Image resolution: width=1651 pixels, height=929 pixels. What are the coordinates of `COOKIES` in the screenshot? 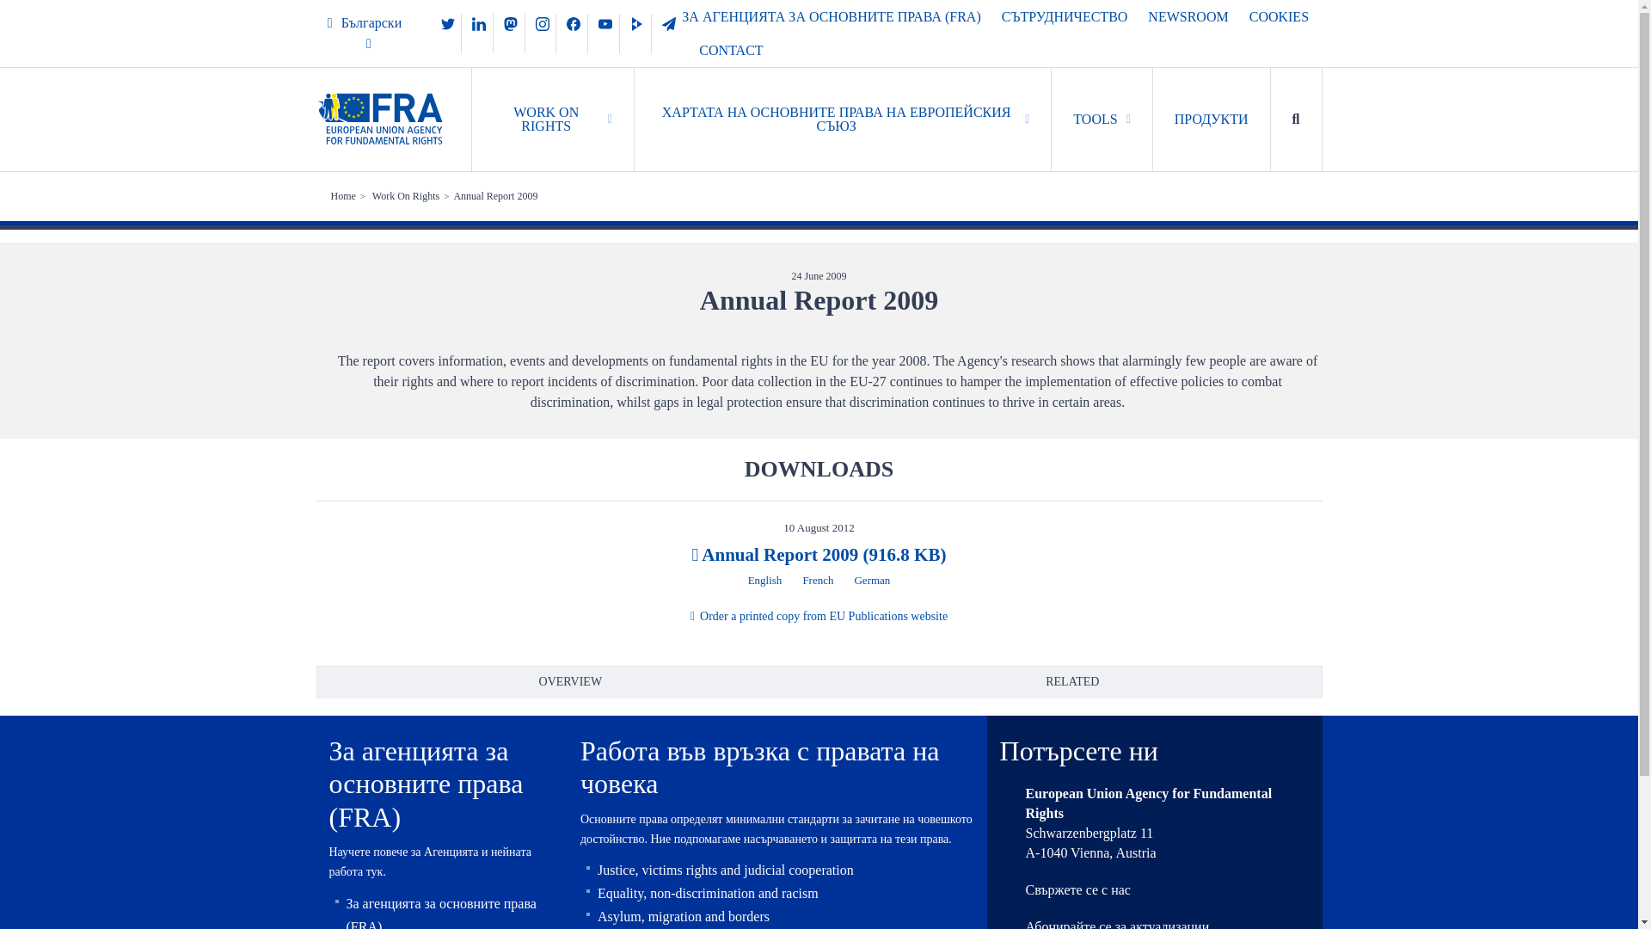 It's located at (1280, 16).